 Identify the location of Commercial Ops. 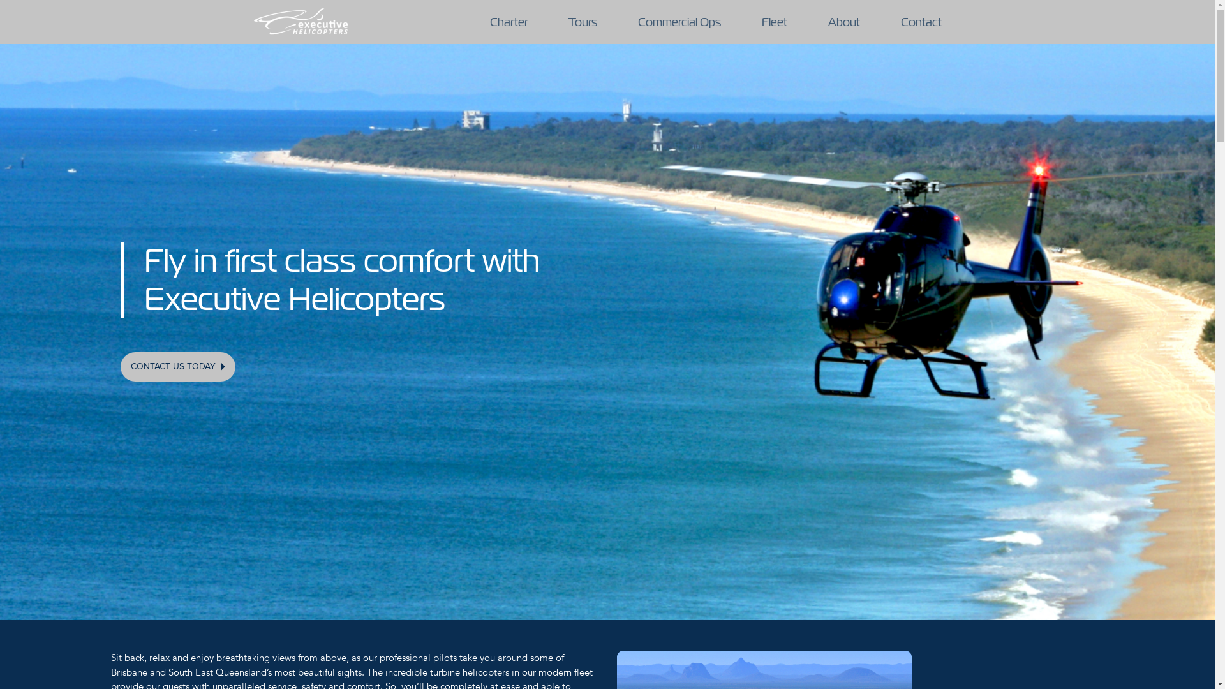
(679, 22).